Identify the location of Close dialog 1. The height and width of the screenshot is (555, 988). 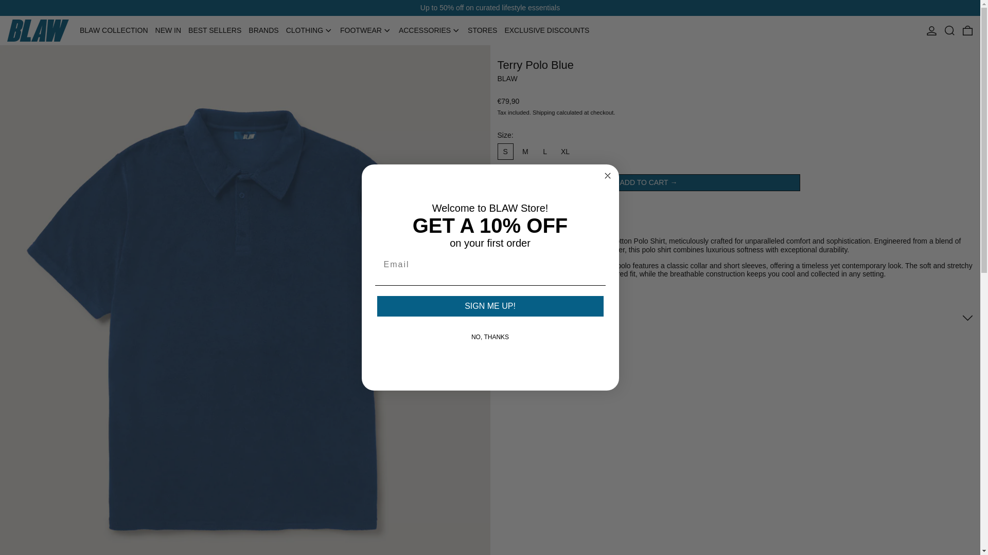
(607, 176).